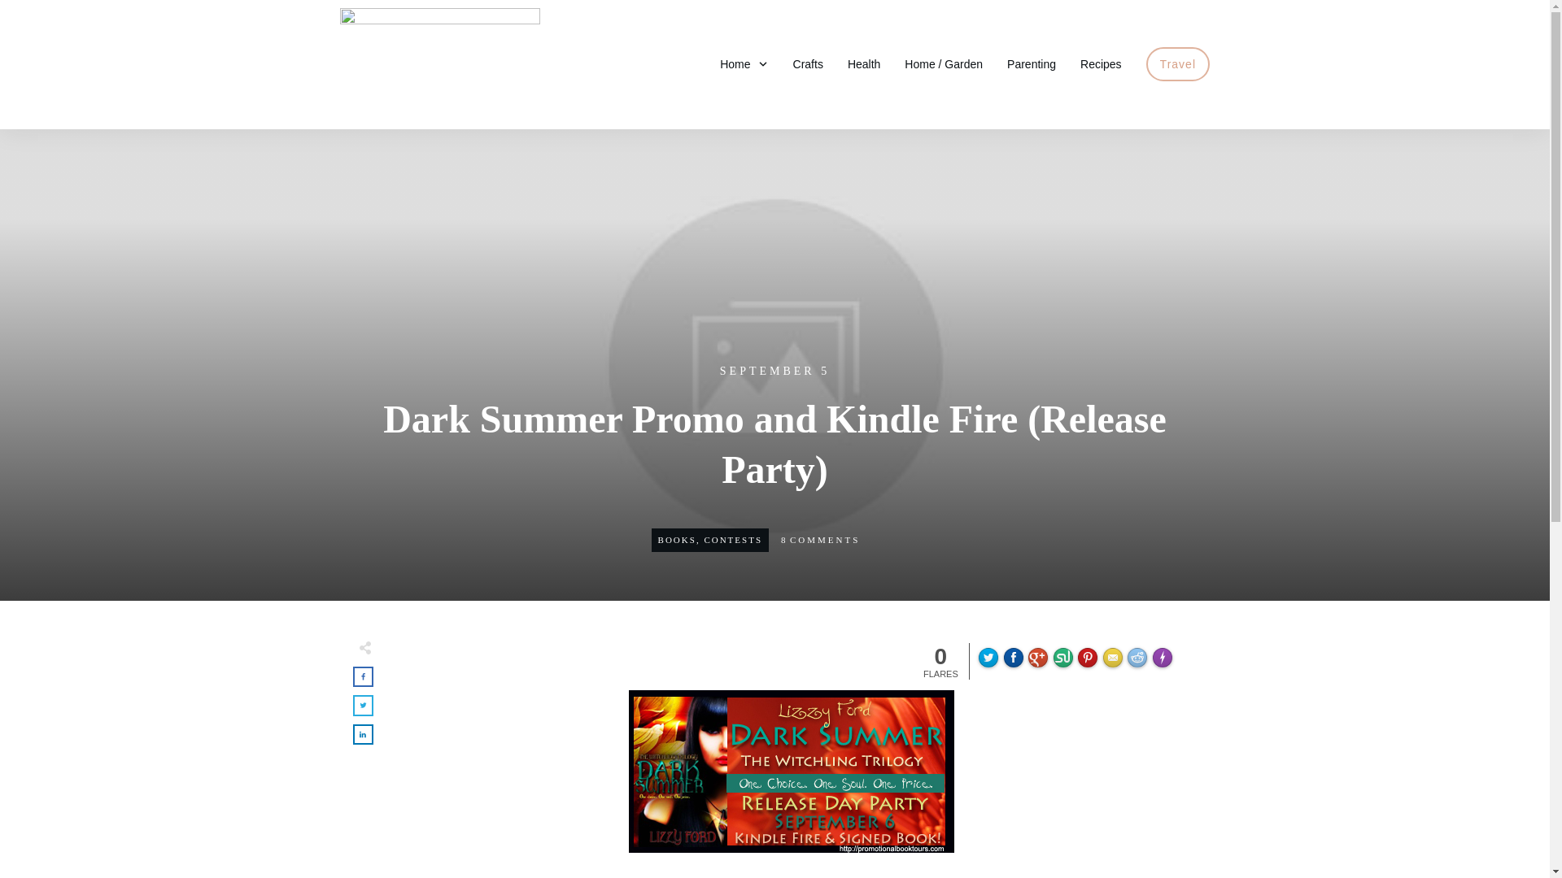  Describe the element at coordinates (732, 539) in the screenshot. I see `CONTESTS` at that location.